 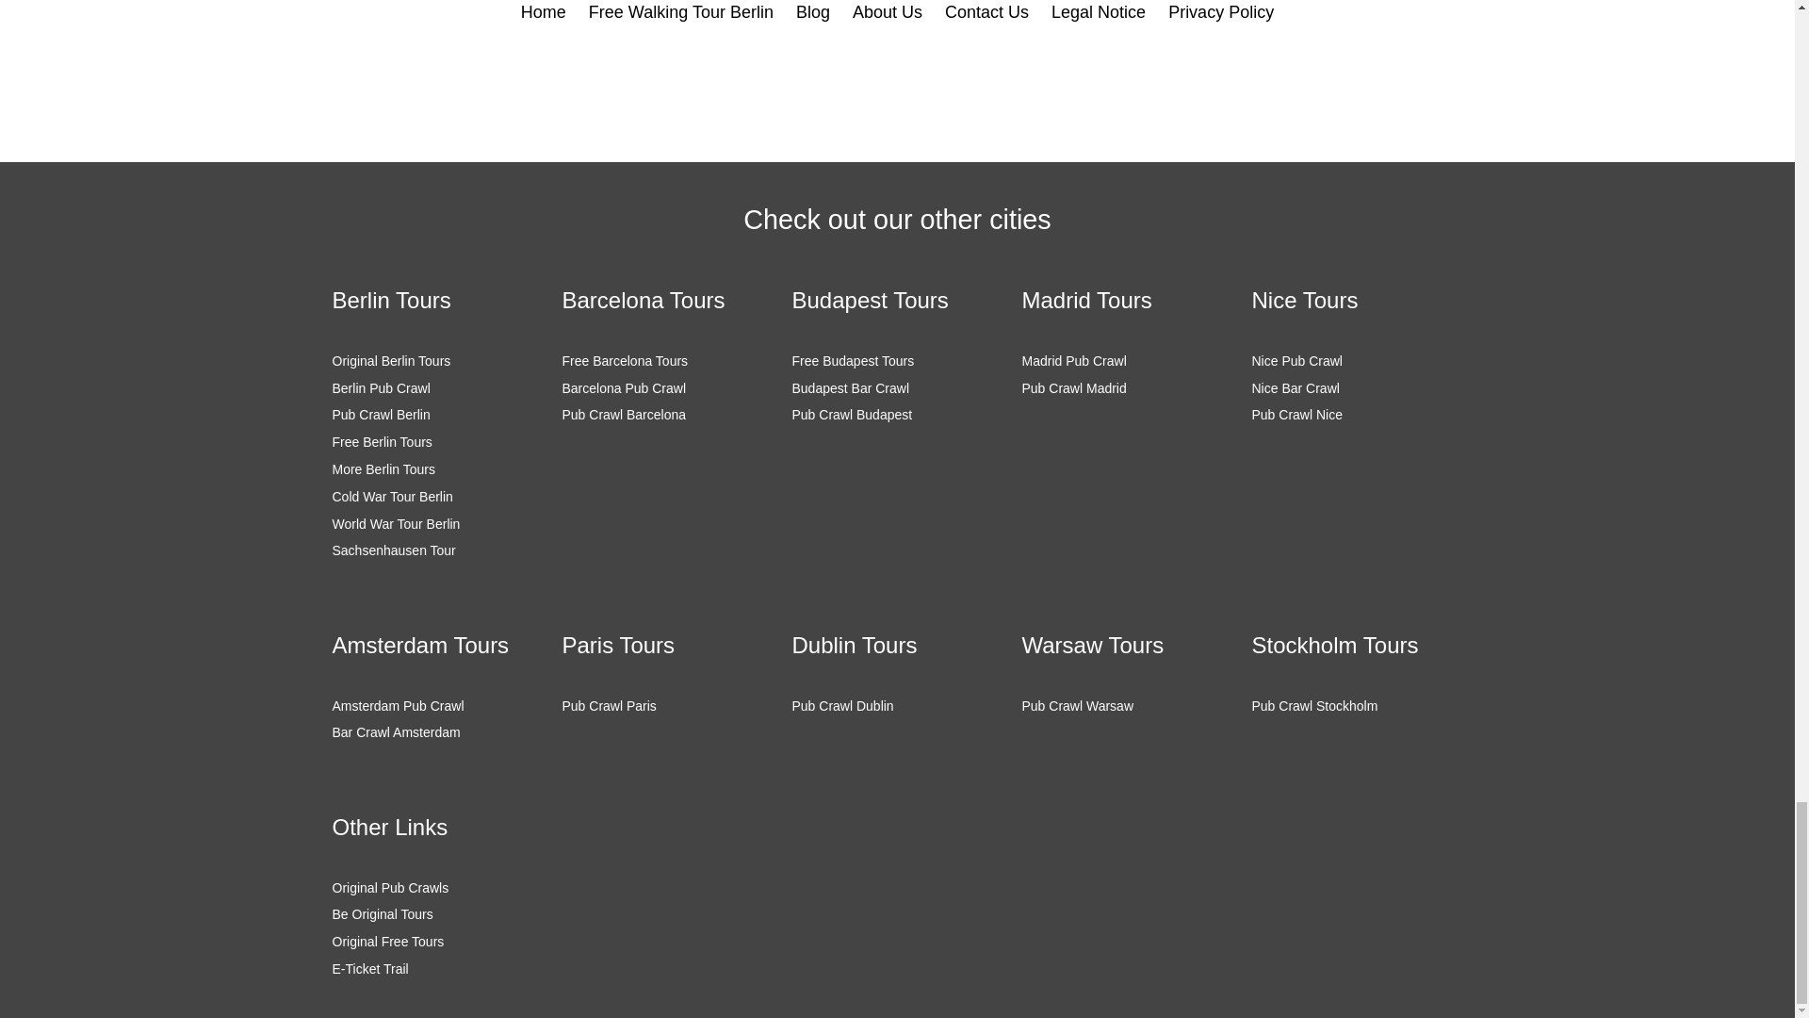 I want to click on Pub Crawl Berlin, so click(x=381, y=415).